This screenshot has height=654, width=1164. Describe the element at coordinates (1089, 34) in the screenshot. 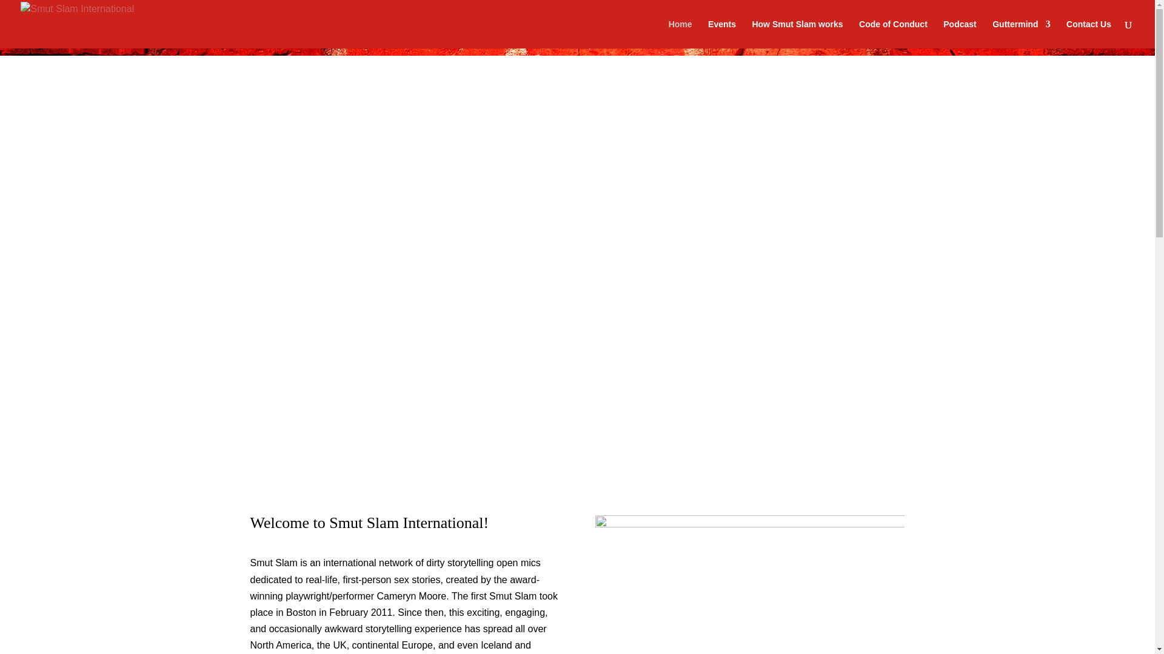

I see `Contact Us` at that location.